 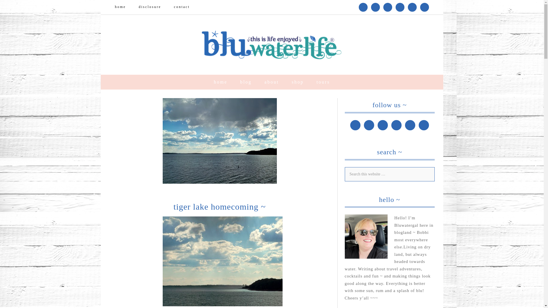 What do you see at coordinates (245, 82) in the screenshot?
I see `blog` at bounding box center [245, 82].